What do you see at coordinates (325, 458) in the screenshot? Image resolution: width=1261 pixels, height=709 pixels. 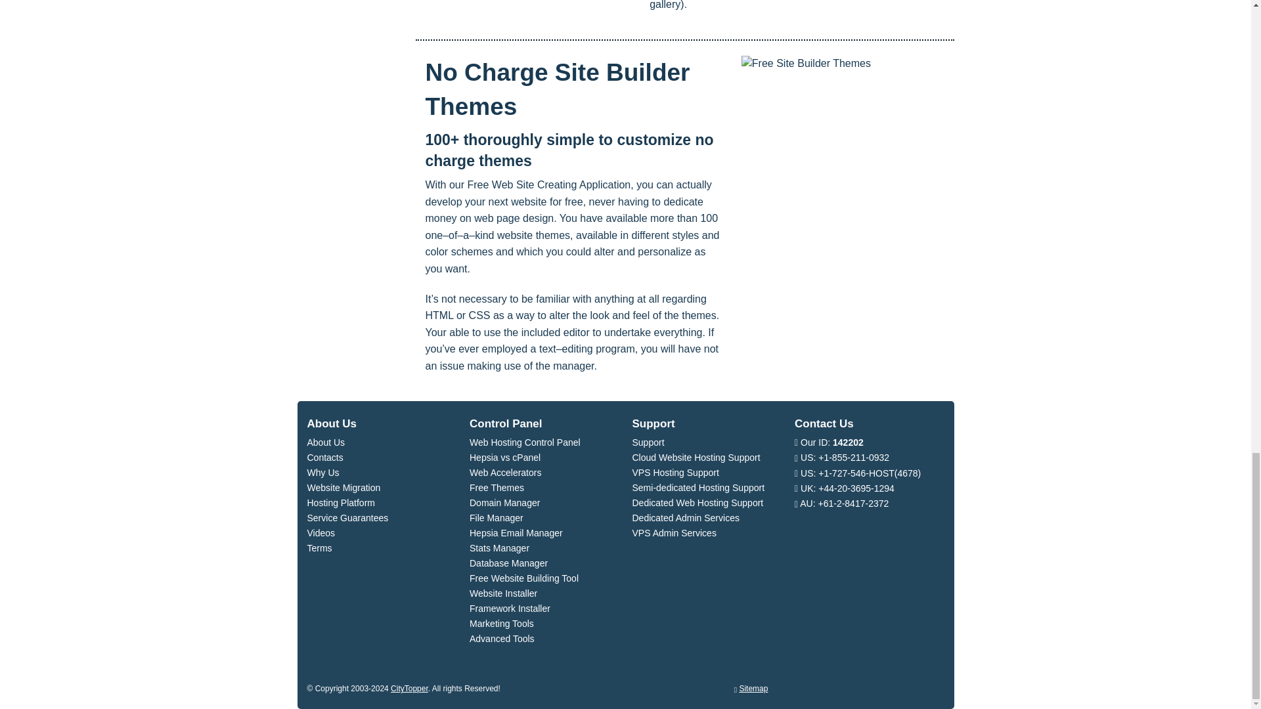 I see `Contacts` at bounding box center [325, 458].